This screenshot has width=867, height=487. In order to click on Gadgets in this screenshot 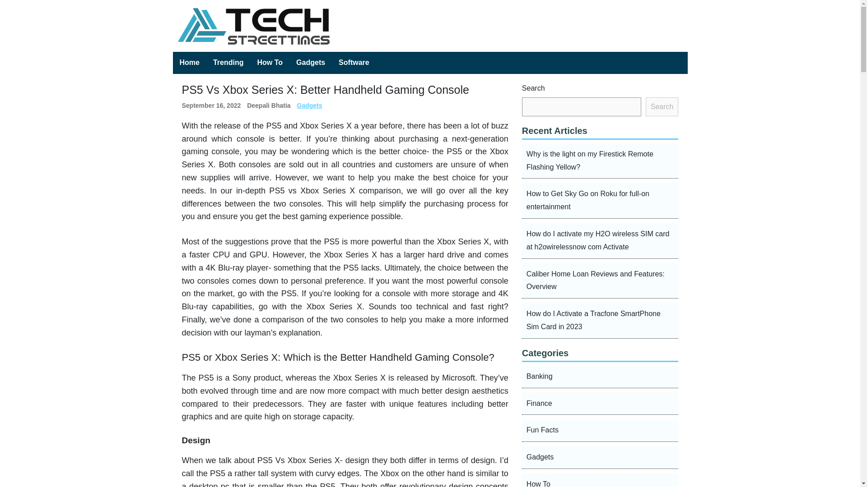, I will do `click(310, 105)`.